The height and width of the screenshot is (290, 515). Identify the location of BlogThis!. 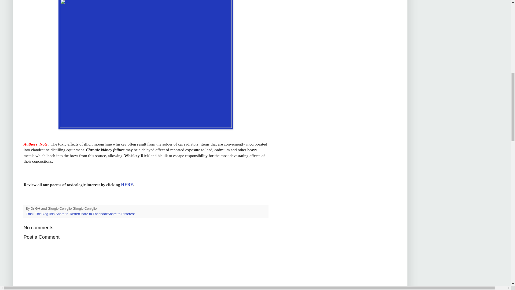
(49, 214).